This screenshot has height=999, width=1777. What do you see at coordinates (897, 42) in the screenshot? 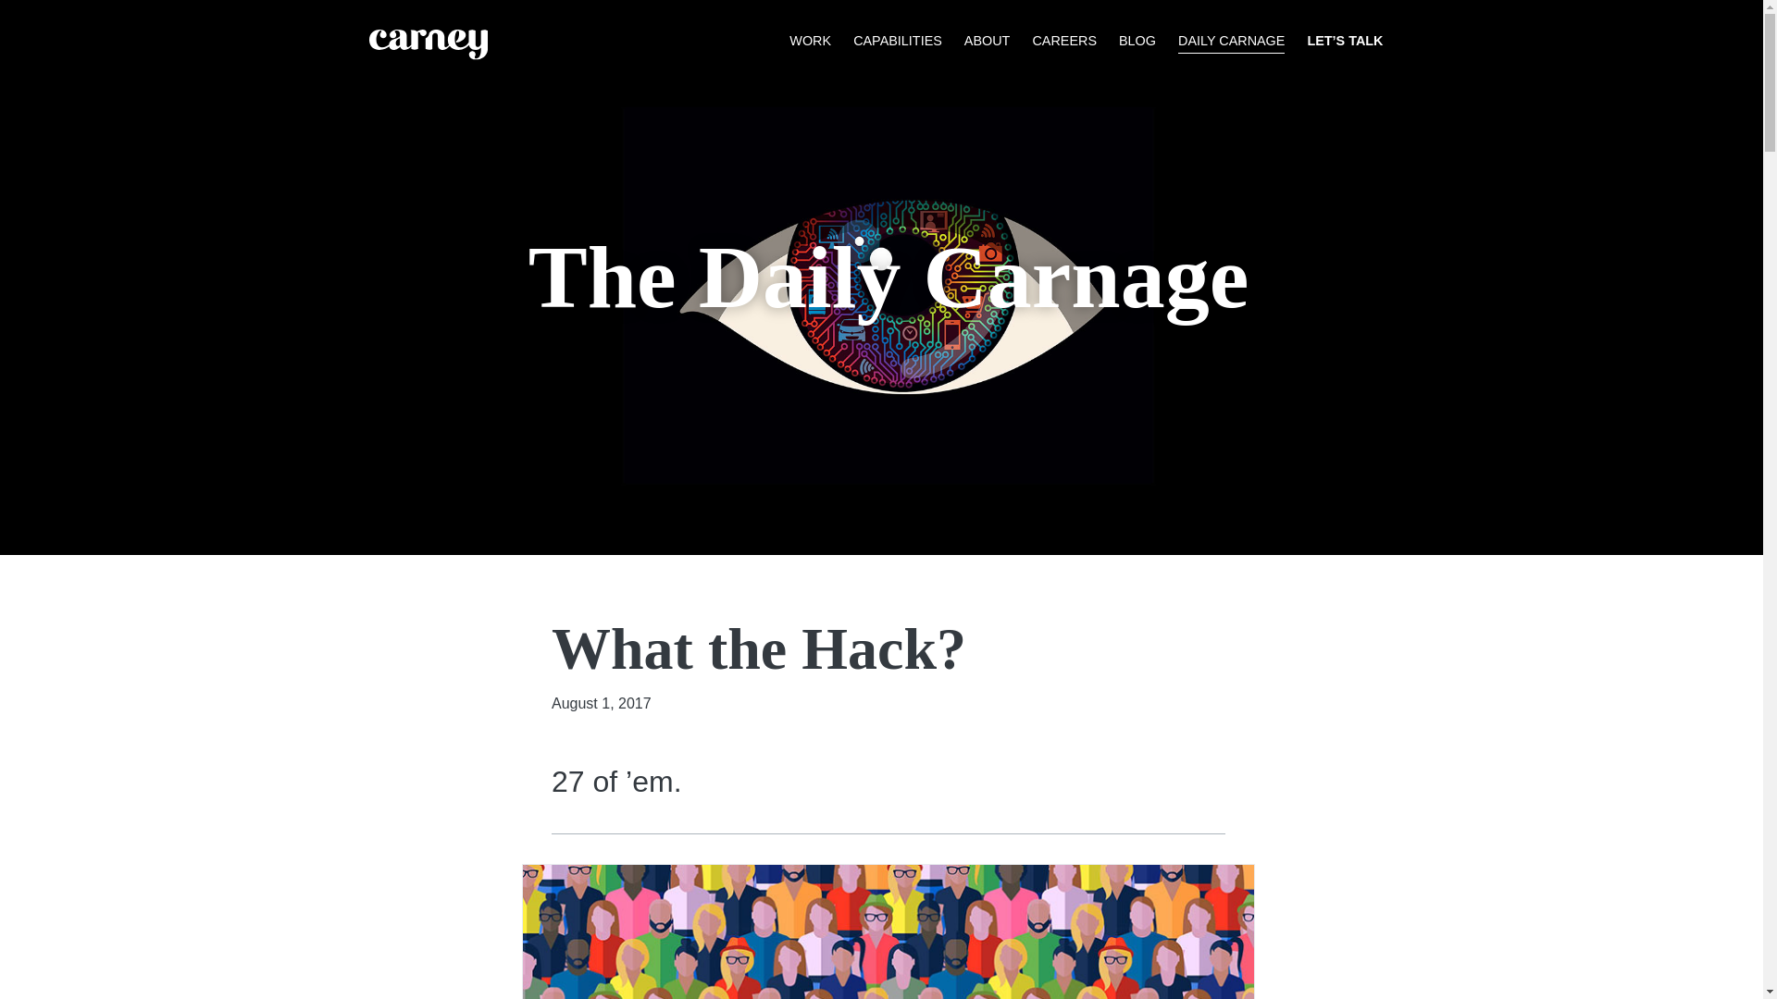
I see `CAPABILITIES` at bounding box center [897, 42].